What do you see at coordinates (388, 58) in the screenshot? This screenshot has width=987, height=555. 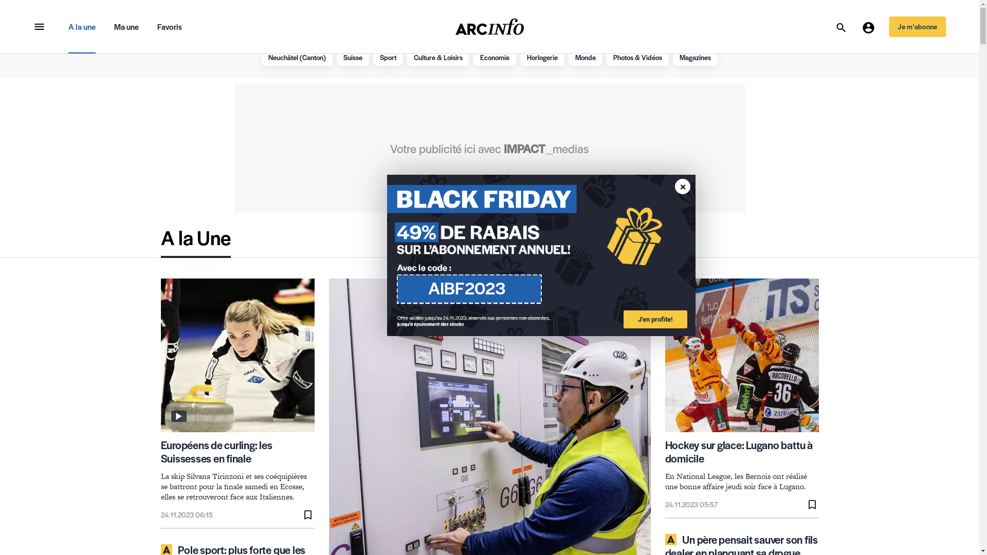 I see `Sport` at bounding box center [388, 58].